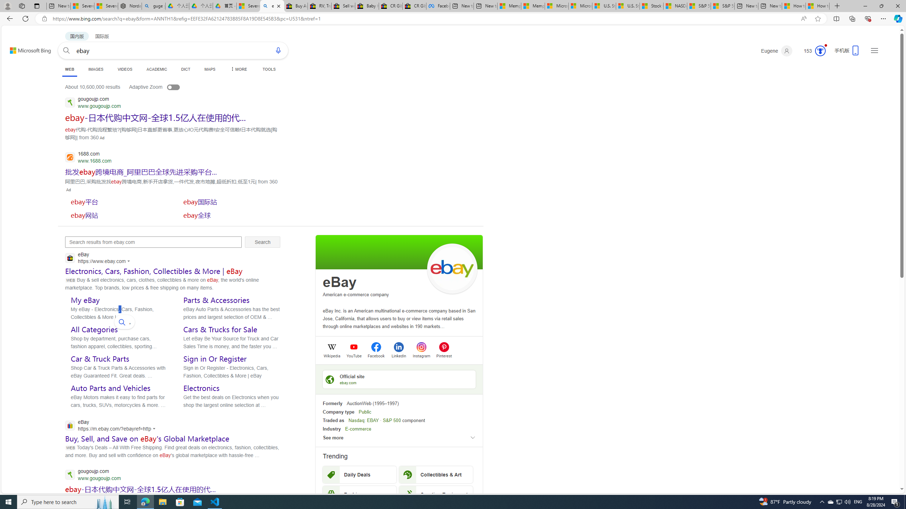  What do you see at coordinates (365, 412) in the screenshot?
I see `Public` at bounding box center [365, 412].